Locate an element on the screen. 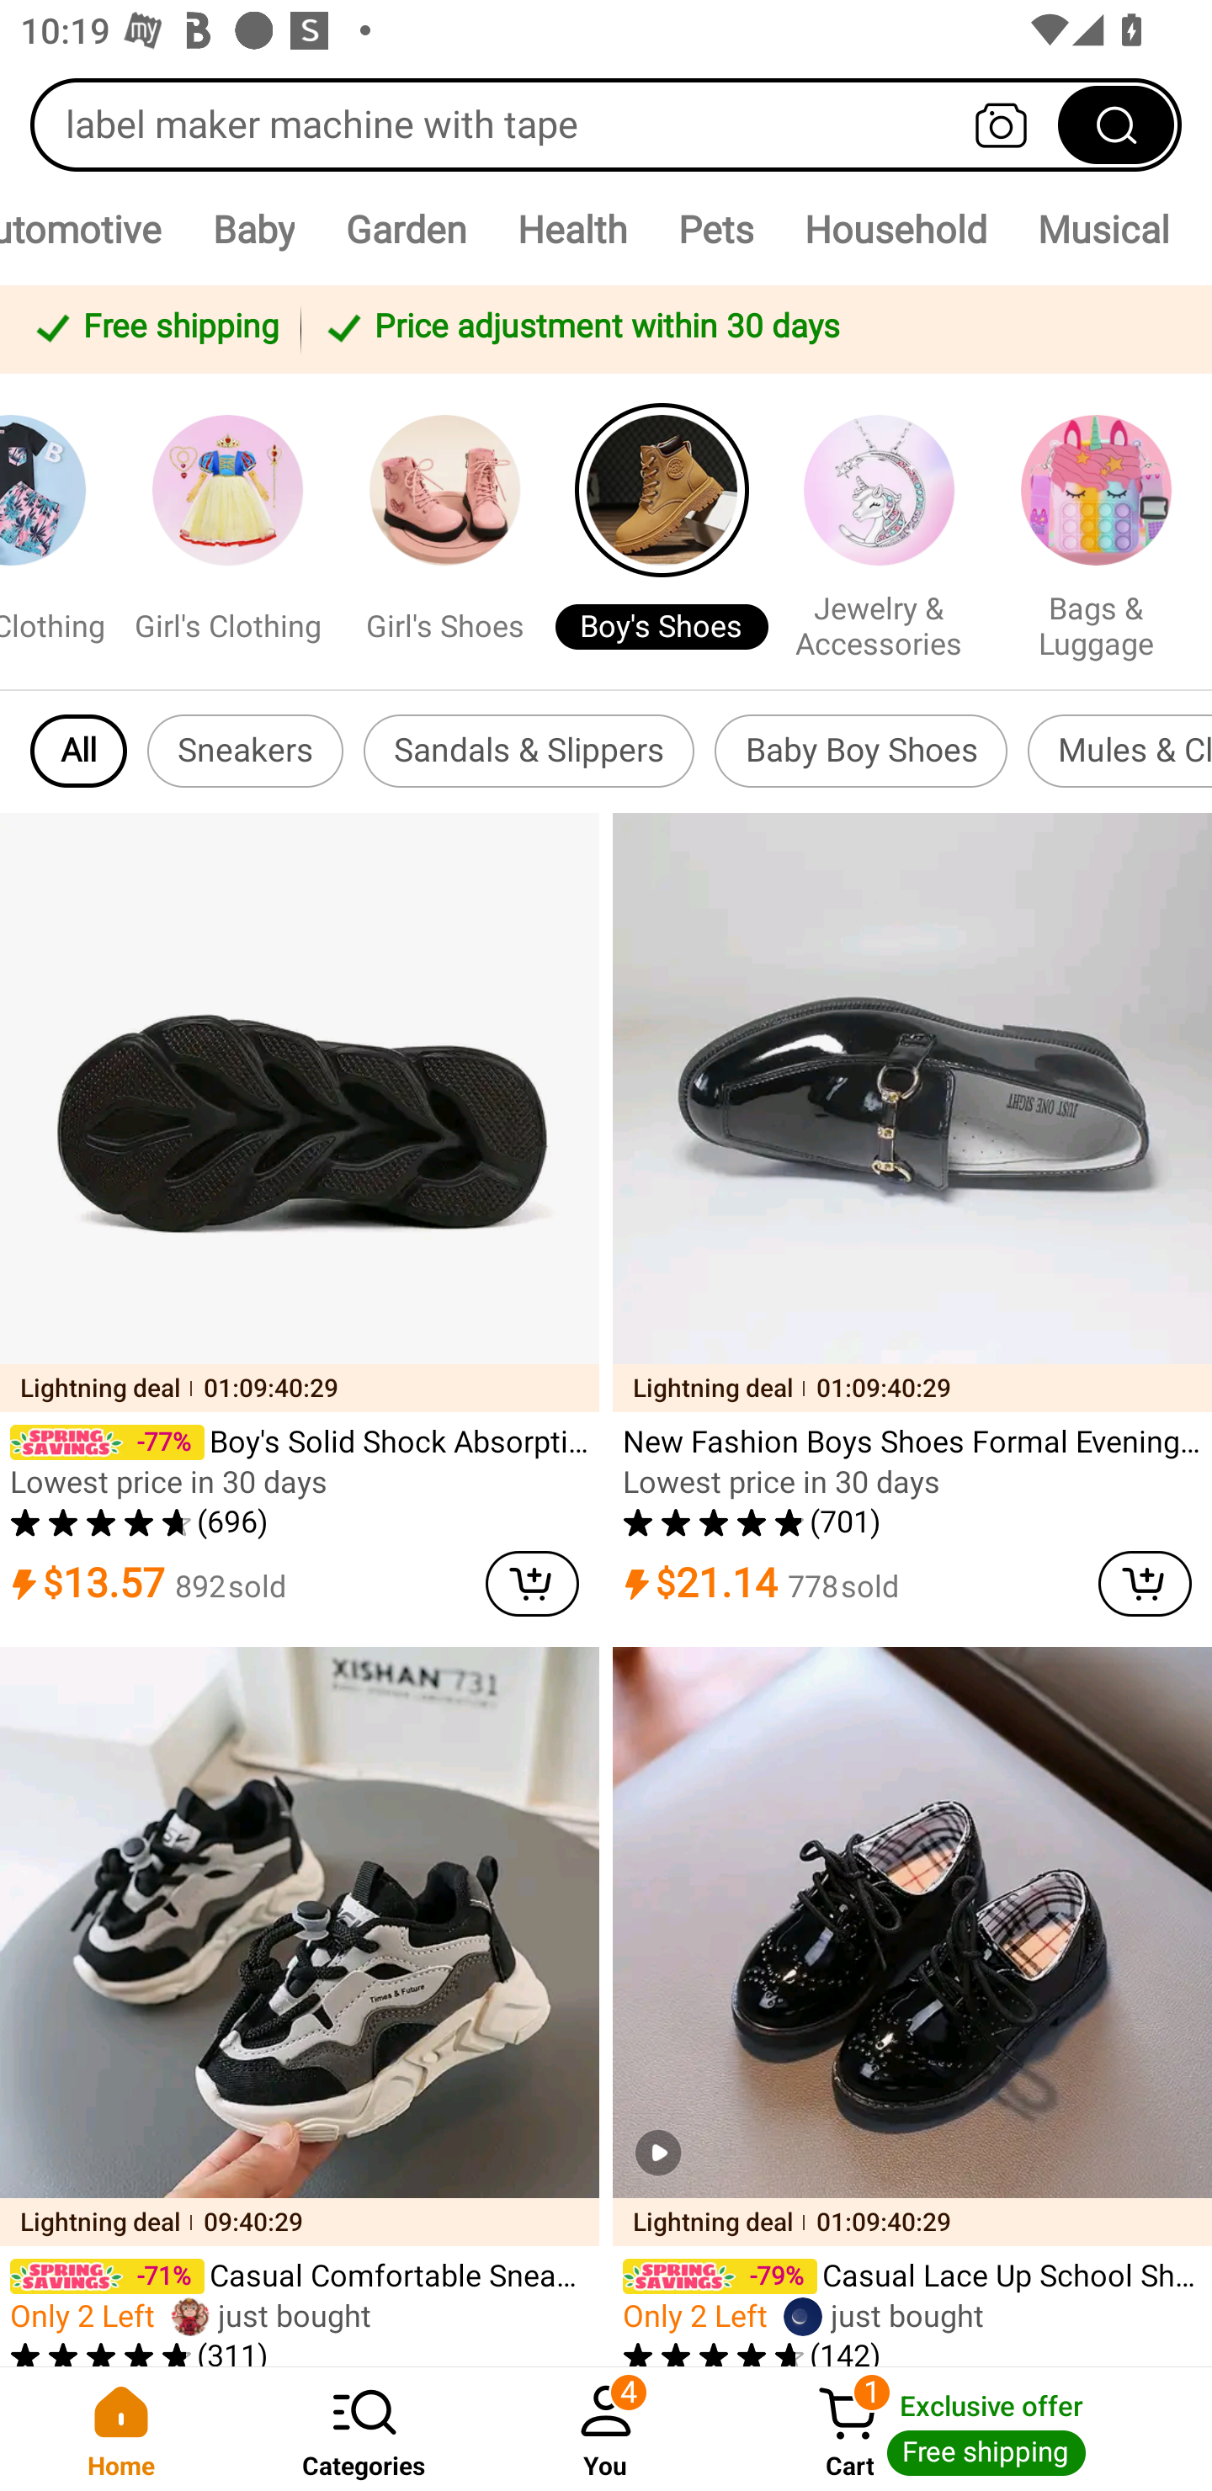 The height and width of the screenshot is (2491, 1212). label maker machine with tape is located at coordinates (606, 125).